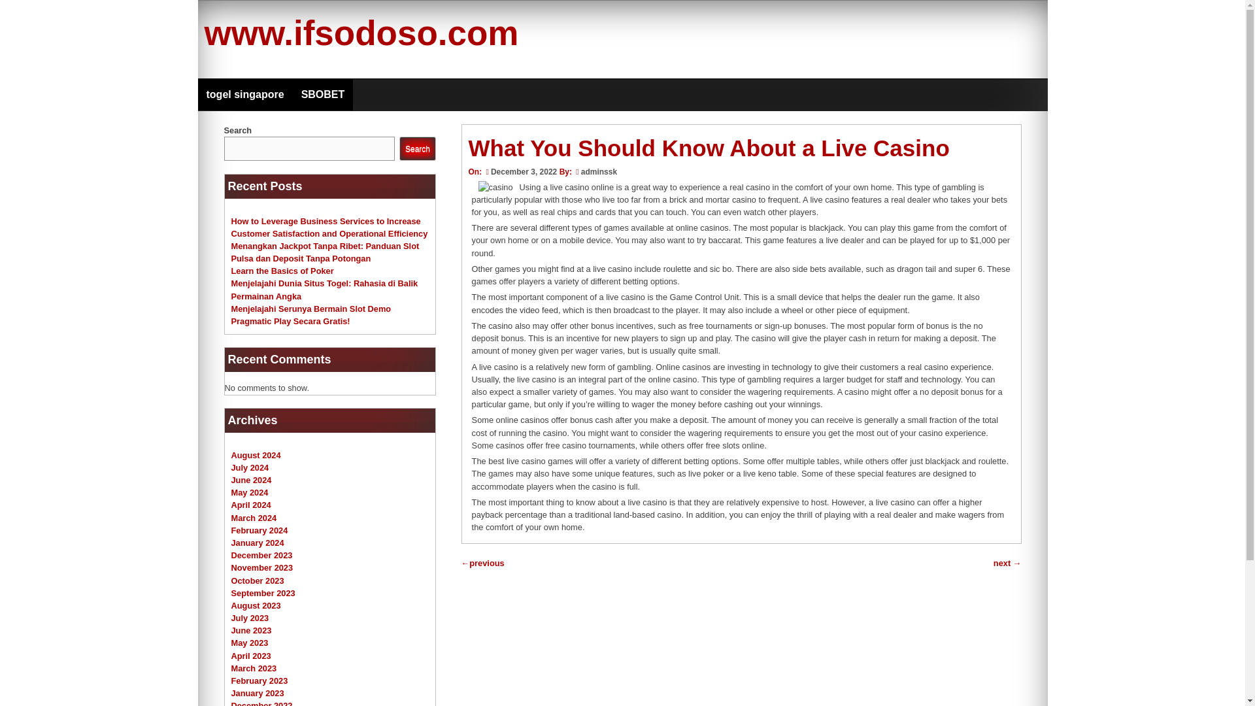 This screenshot has height=706, width=1255. Describe the element at coordinates (251, 480) in the screenshot. I see `June 2024` at that location.